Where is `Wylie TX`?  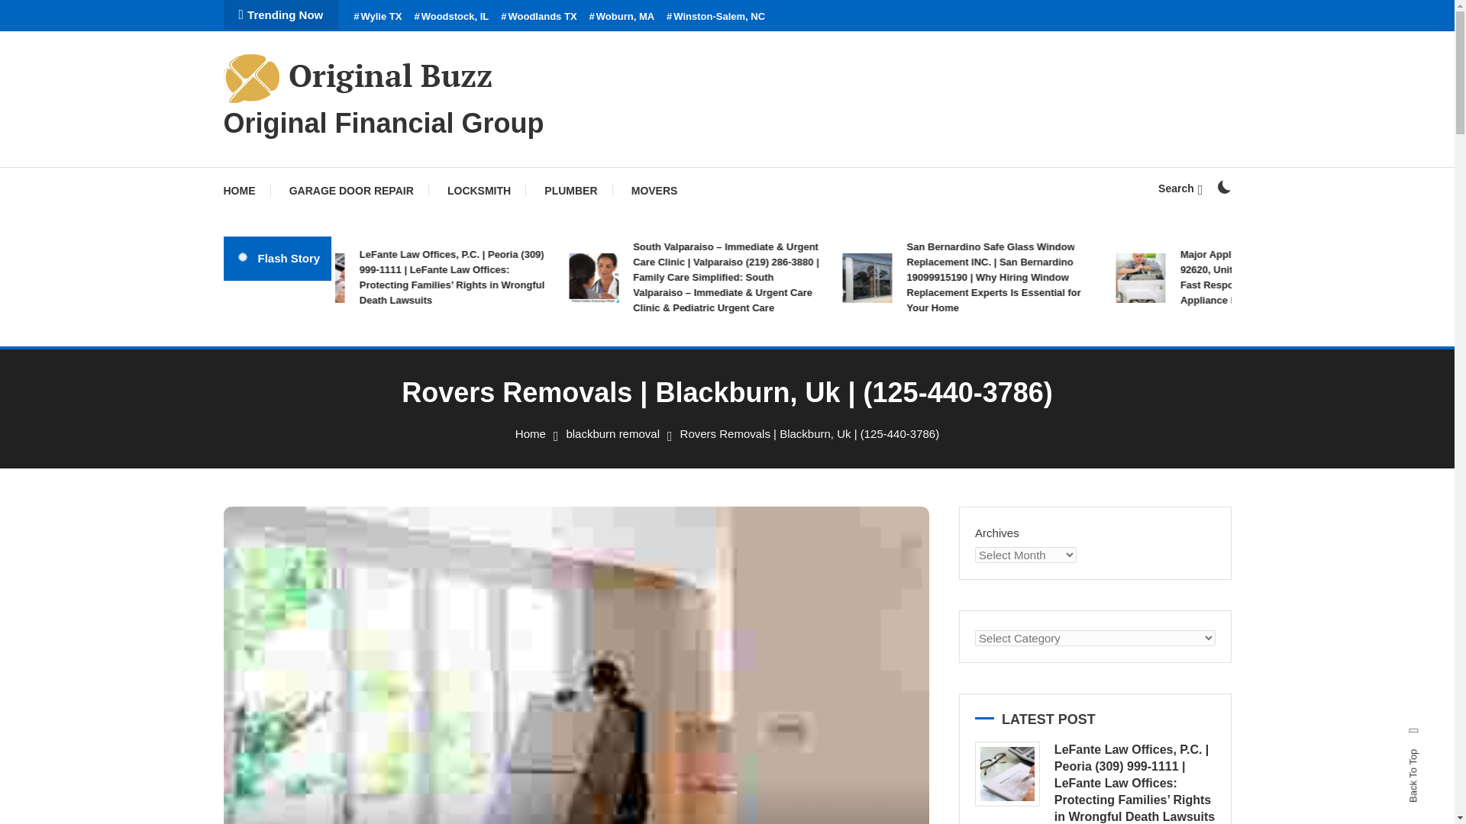 Wylie TX is located at coordinates (377, 17).